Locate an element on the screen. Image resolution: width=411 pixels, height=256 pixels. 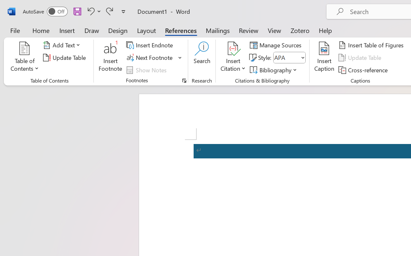
Insert Citation is located at coordinates (233, 58).